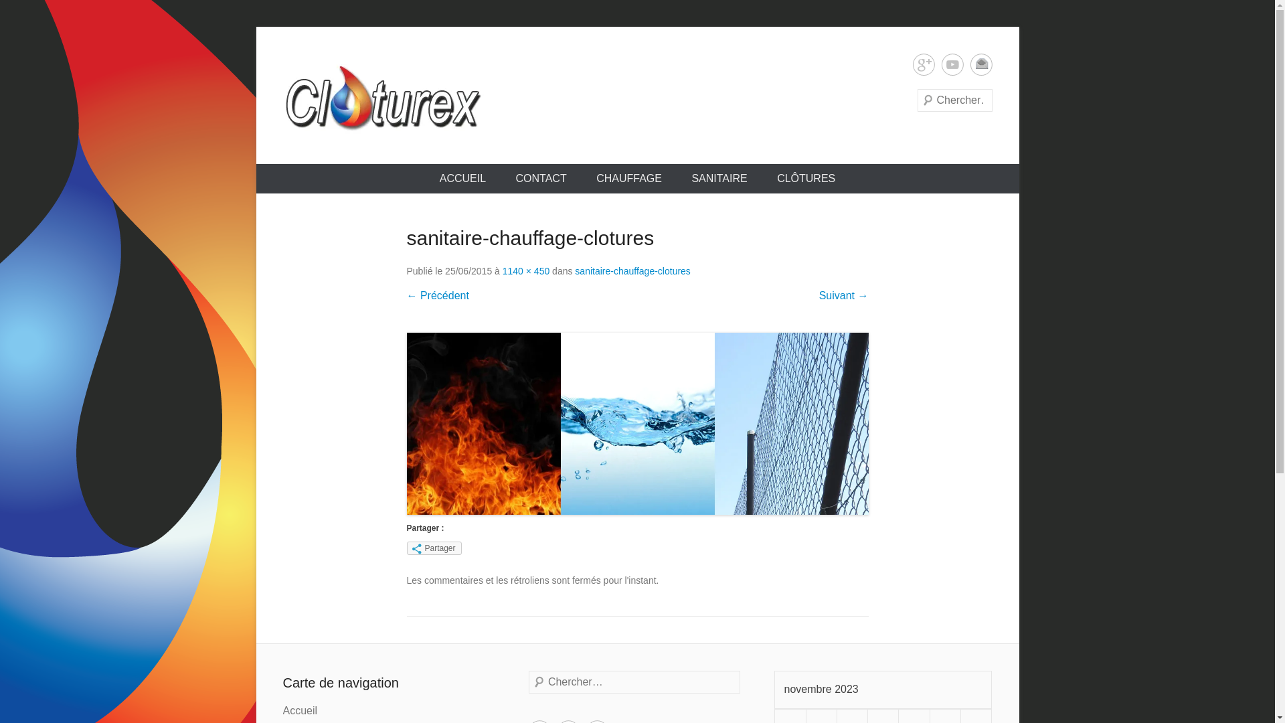  I want to click on Recherche, so click(37, 13).